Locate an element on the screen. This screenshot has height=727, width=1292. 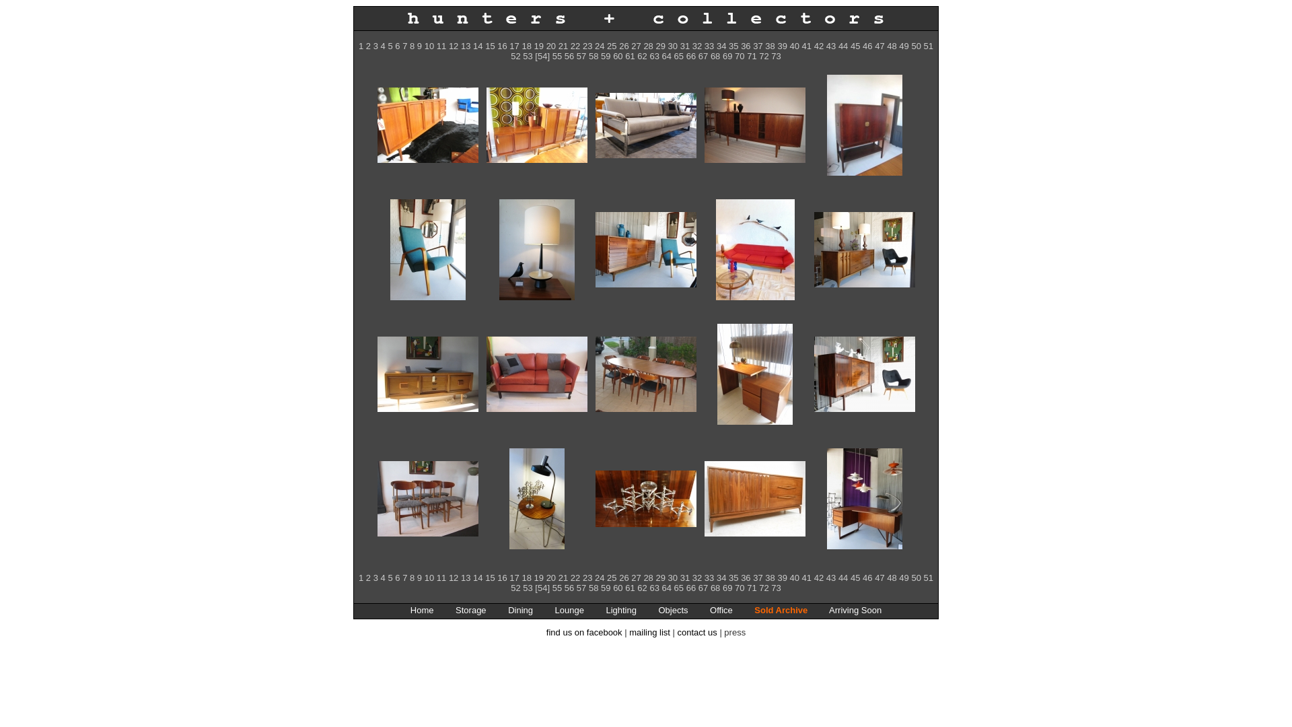
32 is located at coordinates (697, 578).